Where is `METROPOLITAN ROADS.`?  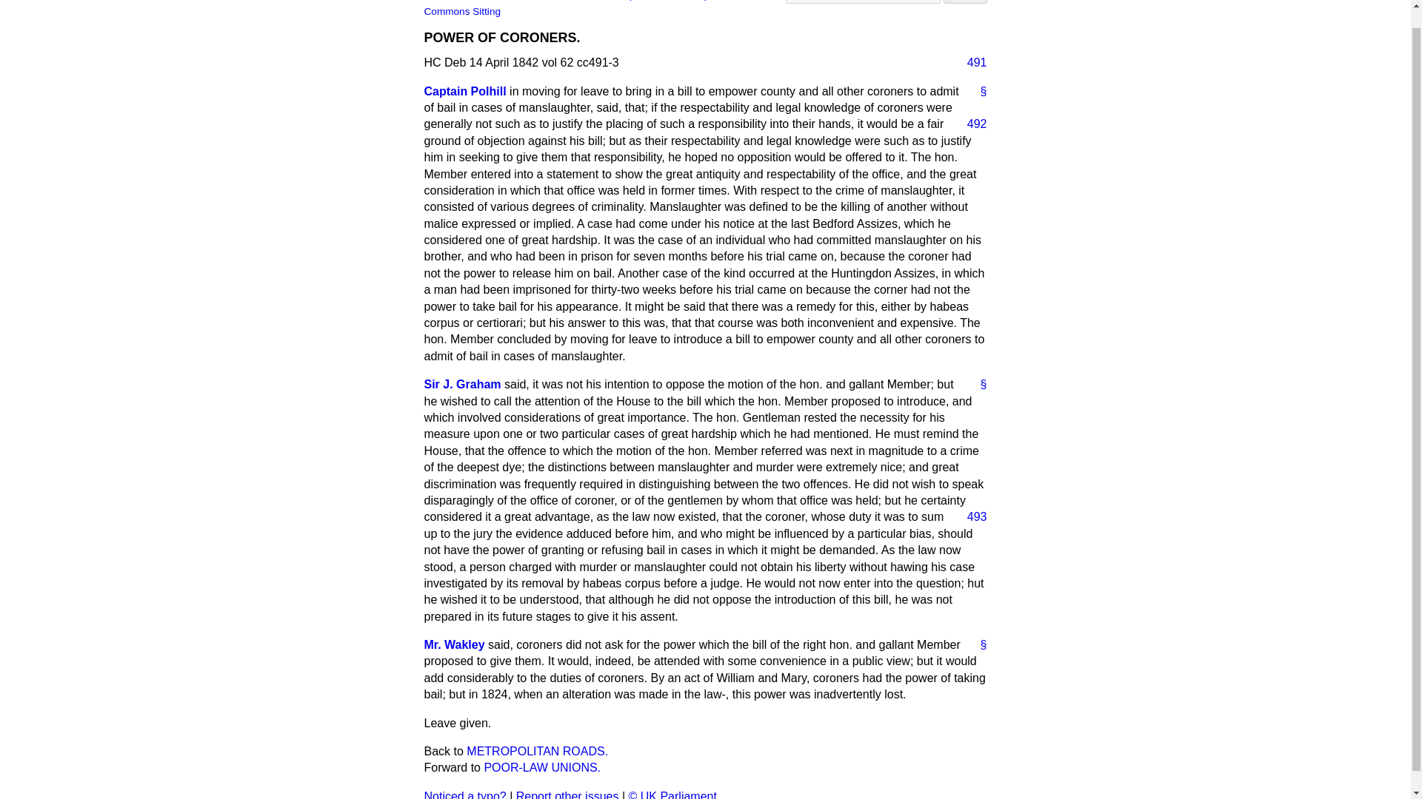 METROPOLITAN ROADS. is located at coordinates (537, 750).